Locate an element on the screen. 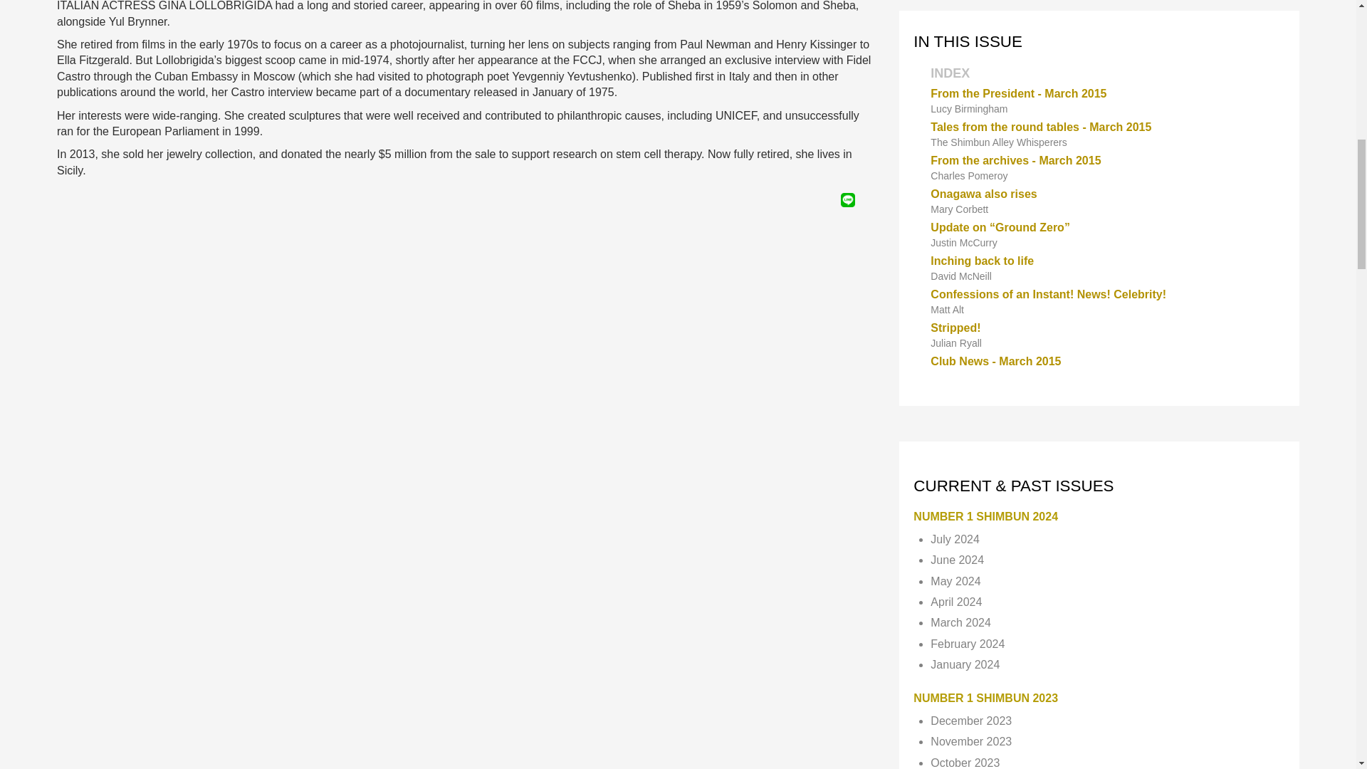  Share to E-mail is located at coordinates (867, 199).